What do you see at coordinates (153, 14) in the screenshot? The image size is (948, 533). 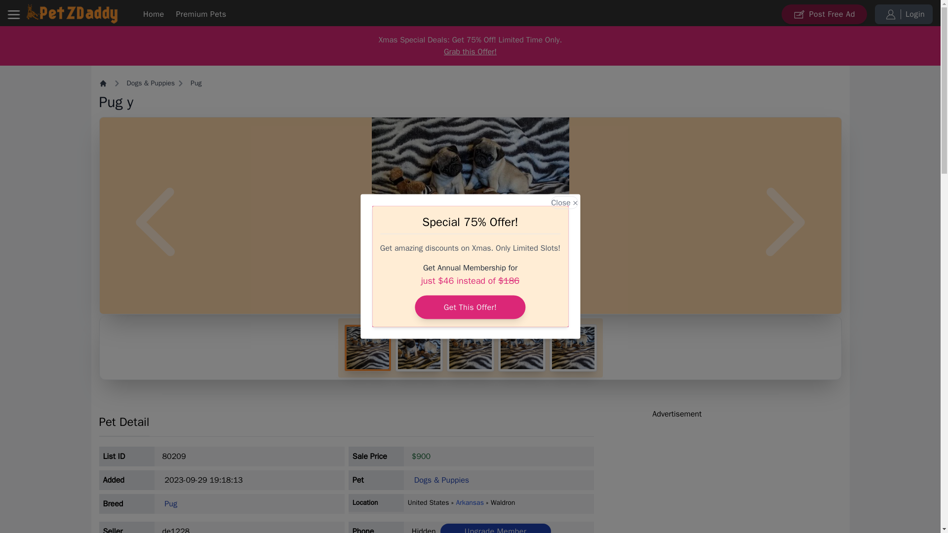 I see `Home` at bounding box center [153, 14].